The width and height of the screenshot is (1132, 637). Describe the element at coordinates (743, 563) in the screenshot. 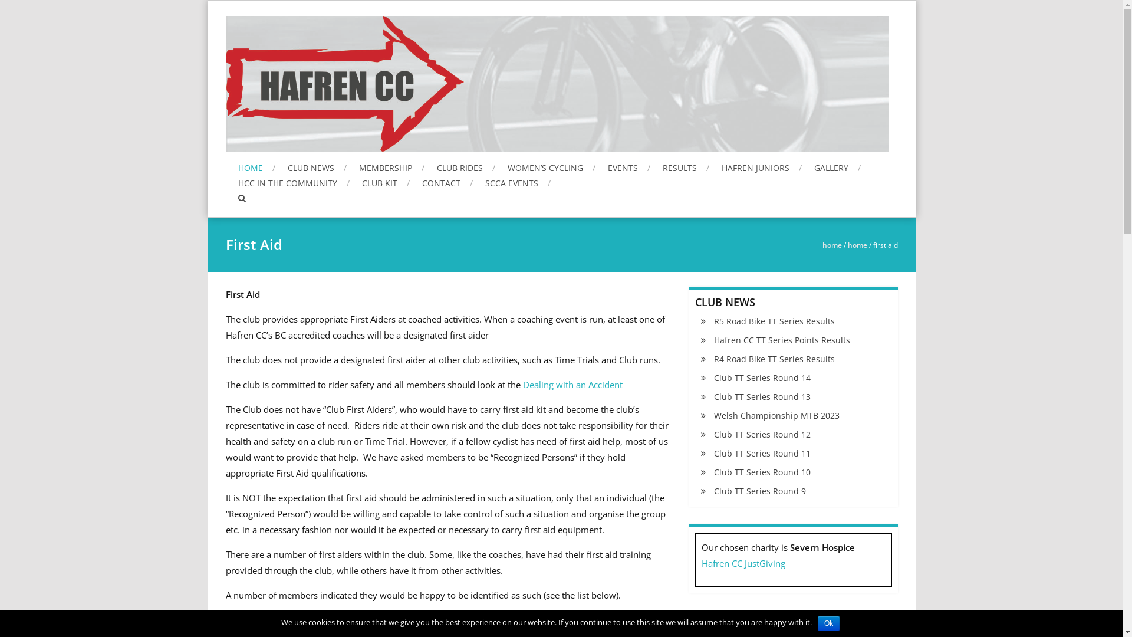

I see `Hafren CC JustGiving` at that location.